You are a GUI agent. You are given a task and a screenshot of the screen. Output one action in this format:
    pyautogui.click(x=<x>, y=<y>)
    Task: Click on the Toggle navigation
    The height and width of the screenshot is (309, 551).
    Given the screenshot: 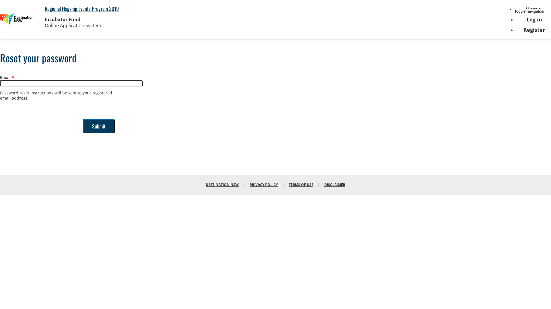 What is the action you would take?
    pyautogui.click(x=529, y=11)
    